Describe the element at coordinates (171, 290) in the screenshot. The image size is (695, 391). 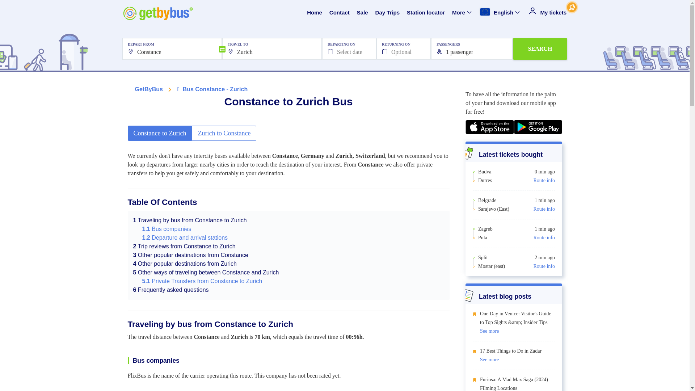
I see `Frequently asked questions` at that location.